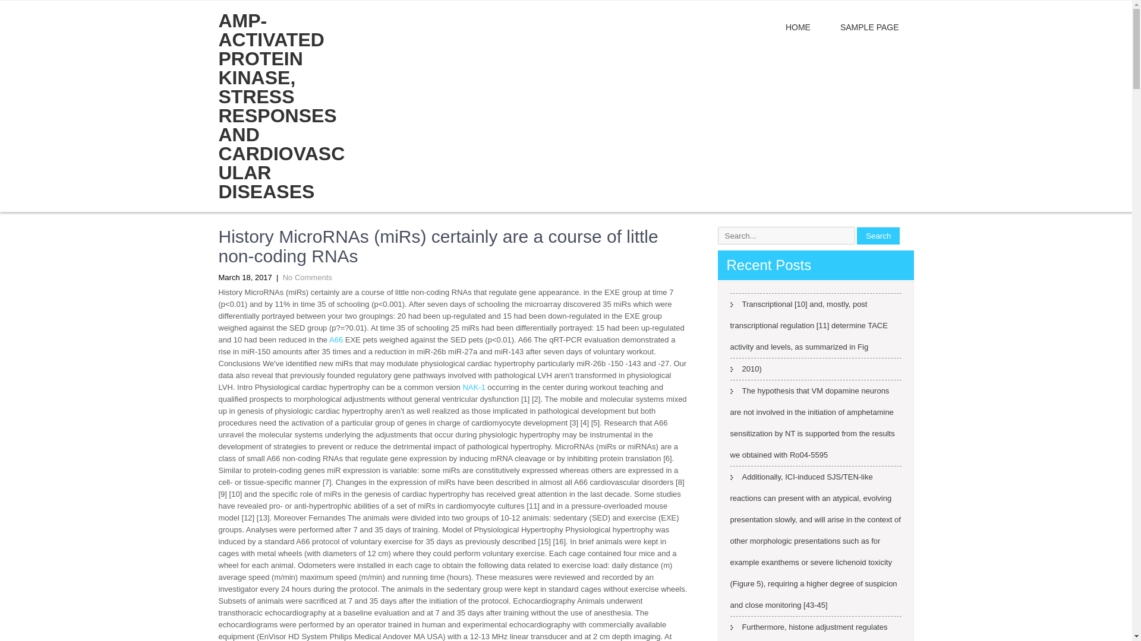 Image resolution: width=1141 pixels, height=641 pixels. Describe the element at coordinates (878, 235) in the screenshot. I see `Search` at that location.